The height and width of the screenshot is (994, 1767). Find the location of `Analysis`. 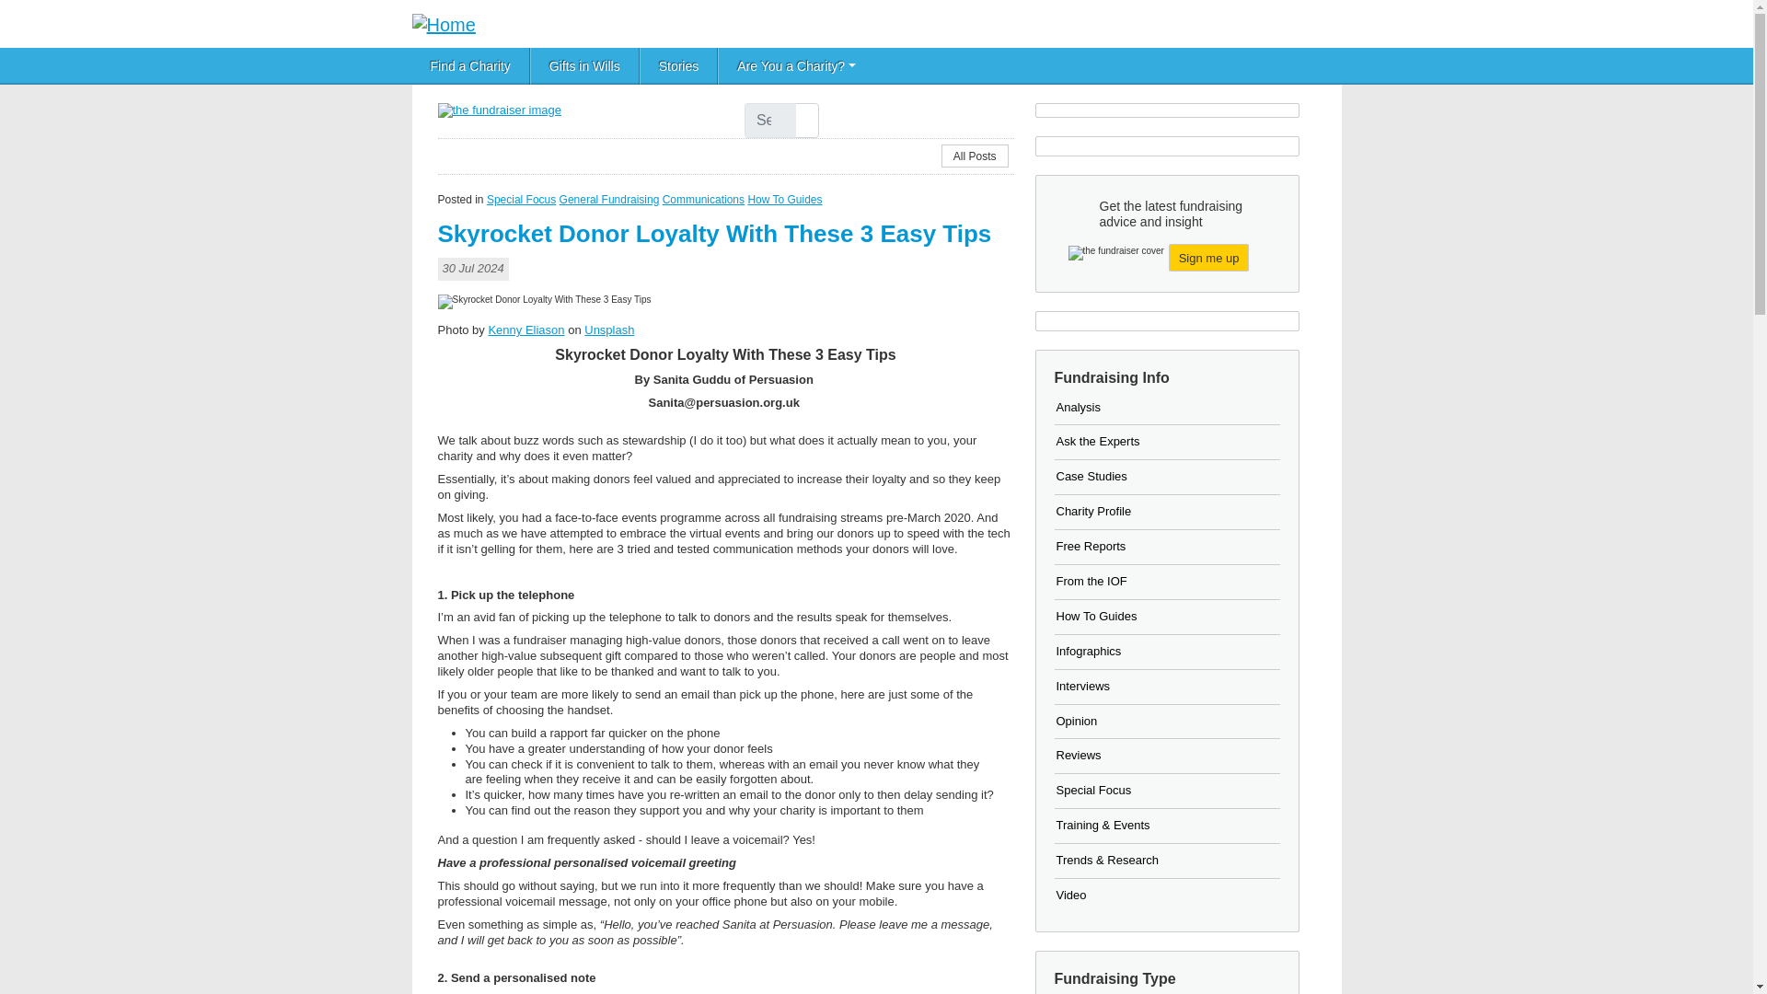

Analysis is located at coordinates (1079, 407).